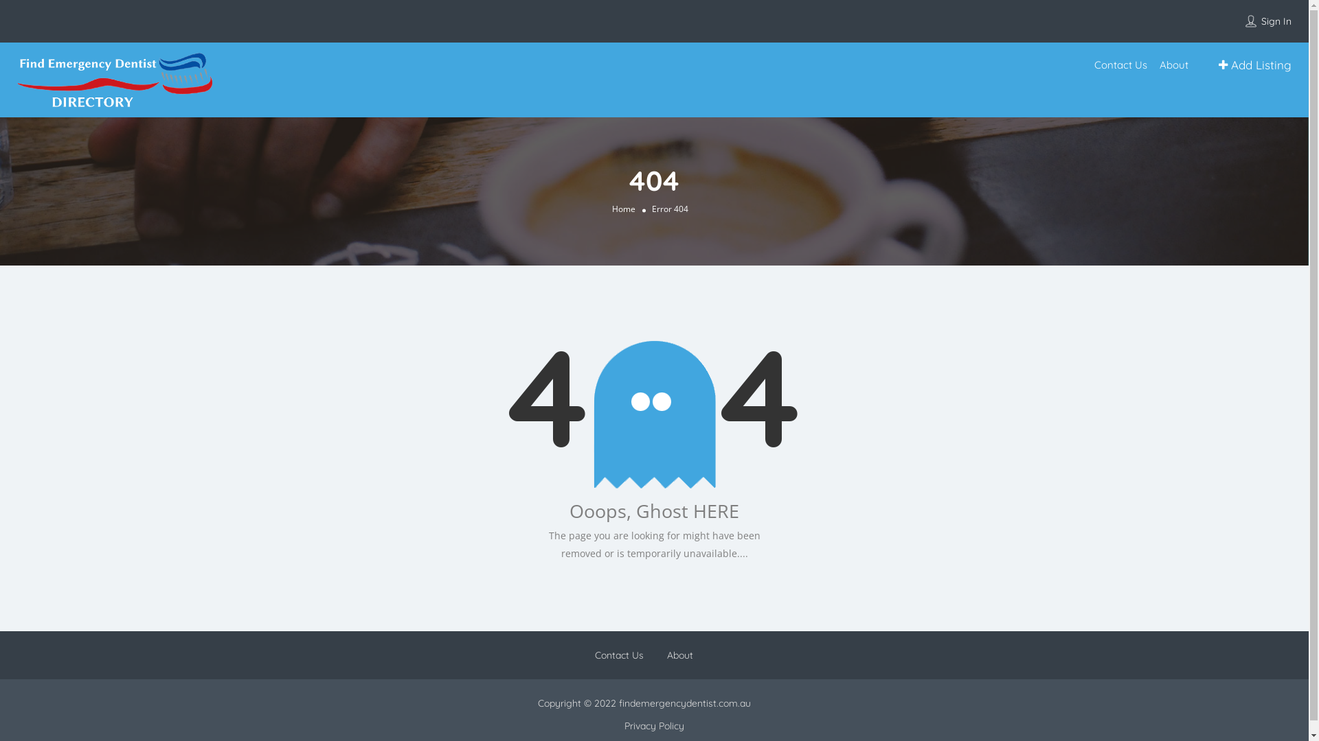  Describe the element at coordinates (1276, 21) in the screenshot. I see `Sign In` at that location.